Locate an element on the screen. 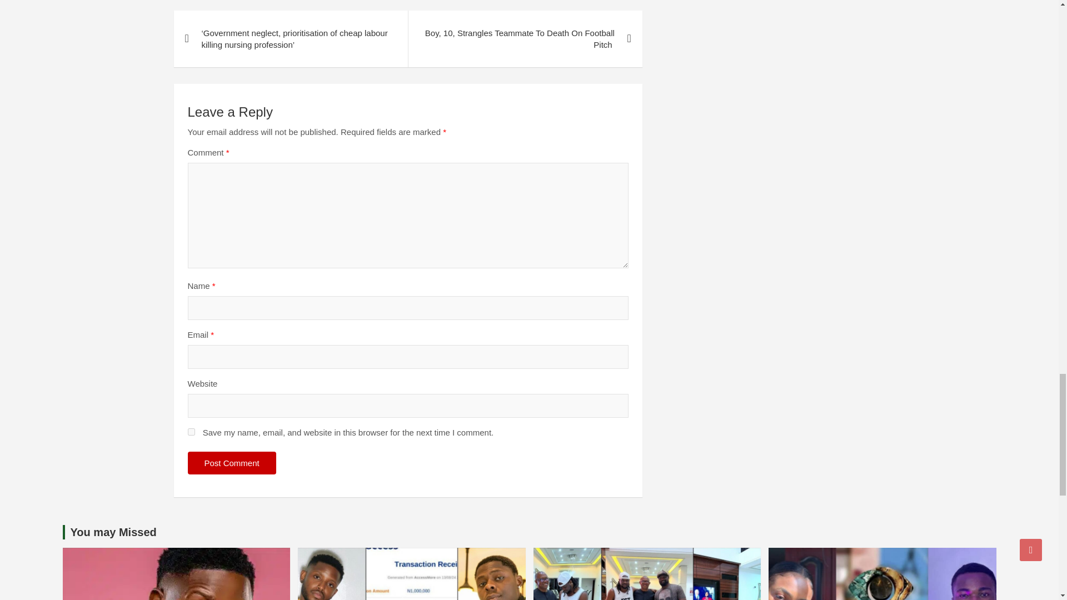 The height and width of the screenshot is (600, 1067). Post Comment is located at coordinates (232, 463).